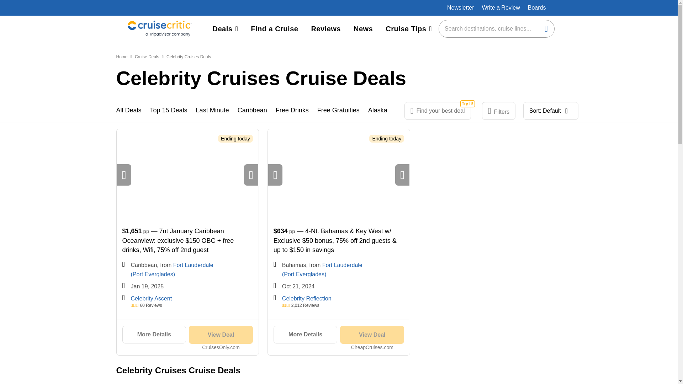 Image resolution: width=683 pixels, height=384 pixels. I want to click on Top 15 Deals, so click(169, 111).